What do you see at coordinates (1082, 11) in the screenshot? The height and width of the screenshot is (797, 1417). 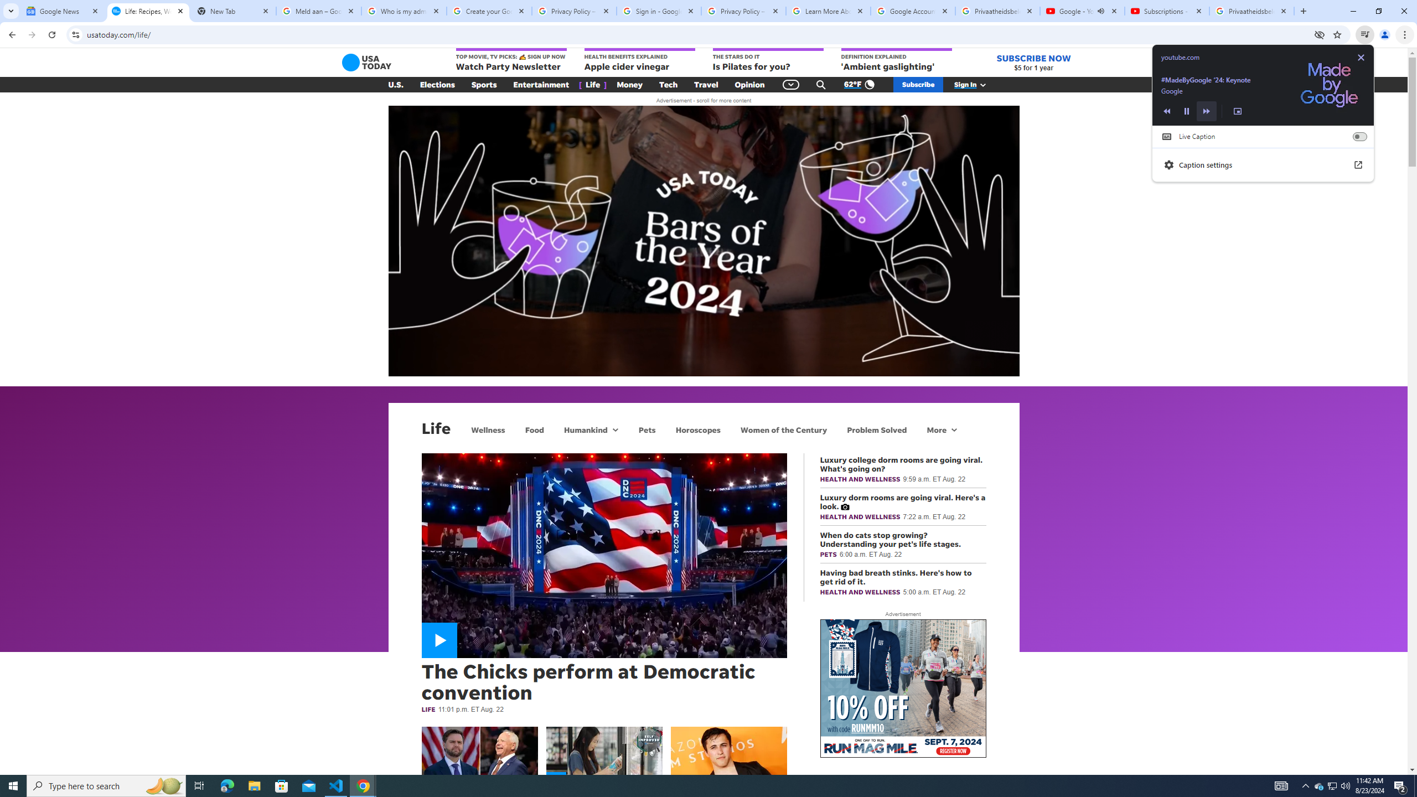 I see `Google - YouTube - Audio playing` at bounding box center [1082, 11].